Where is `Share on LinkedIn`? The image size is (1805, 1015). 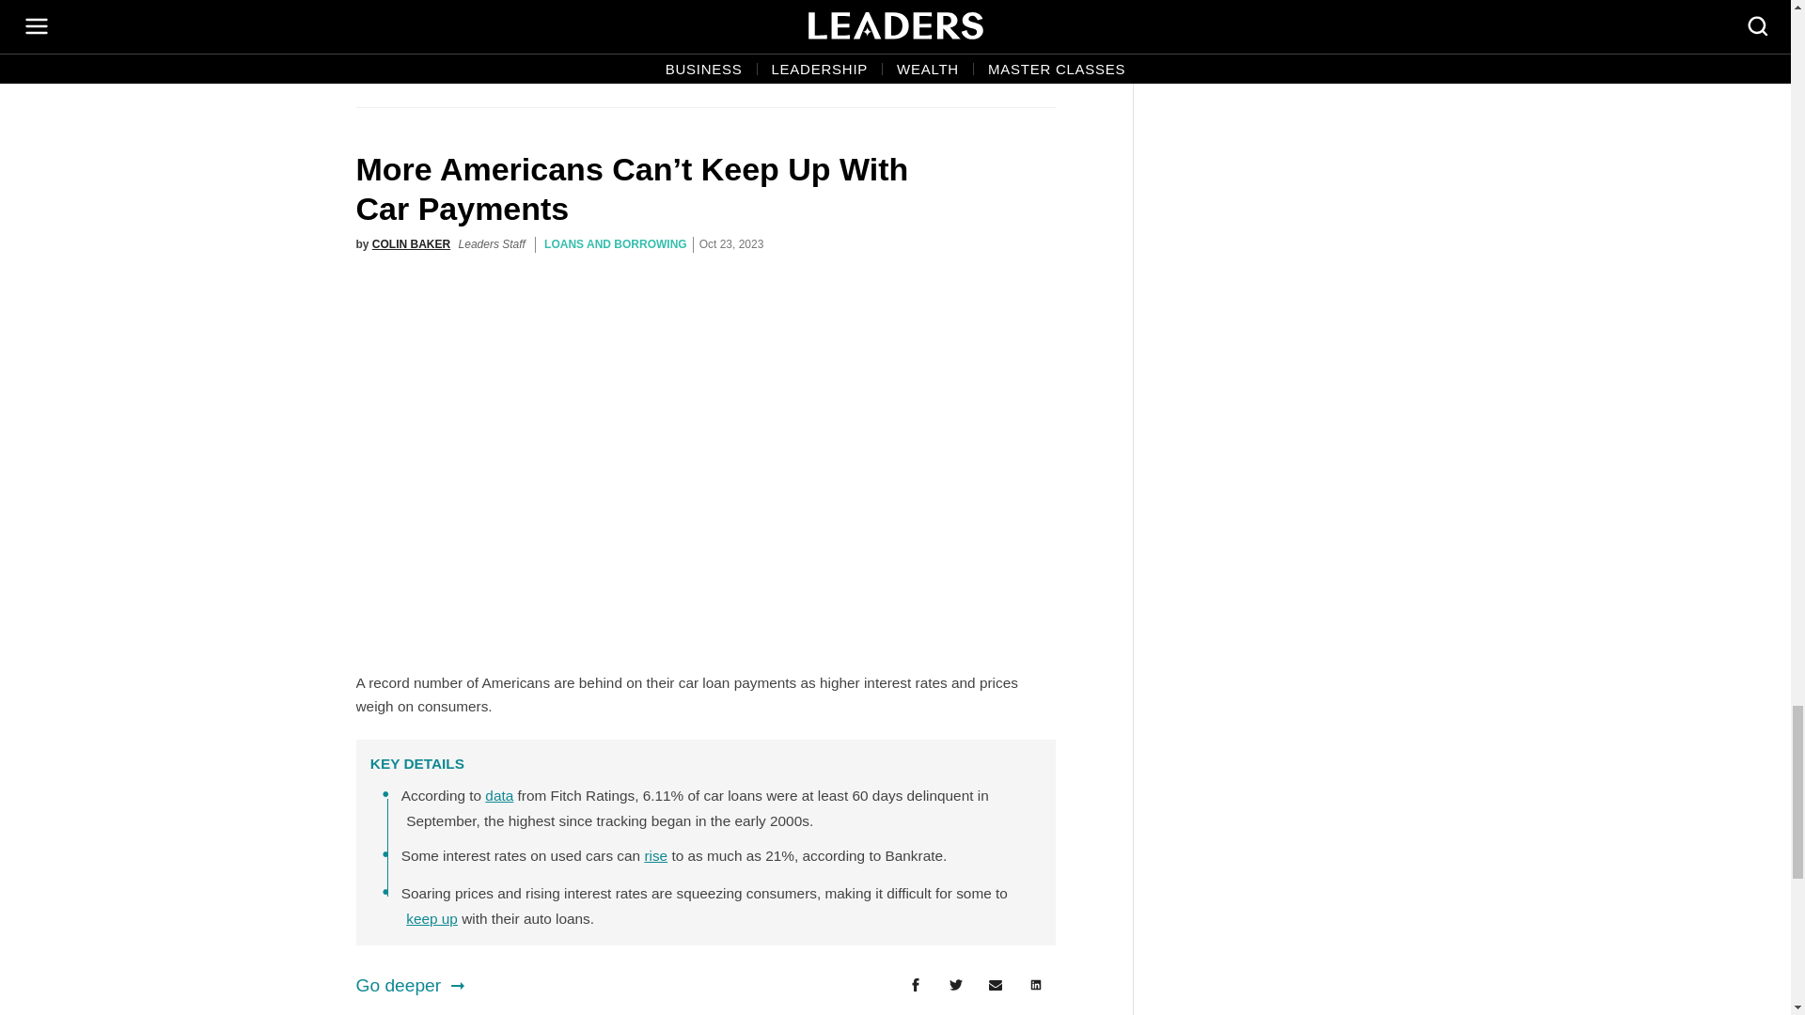
Share on LinkedIn is located at coordinates (1036, 52).